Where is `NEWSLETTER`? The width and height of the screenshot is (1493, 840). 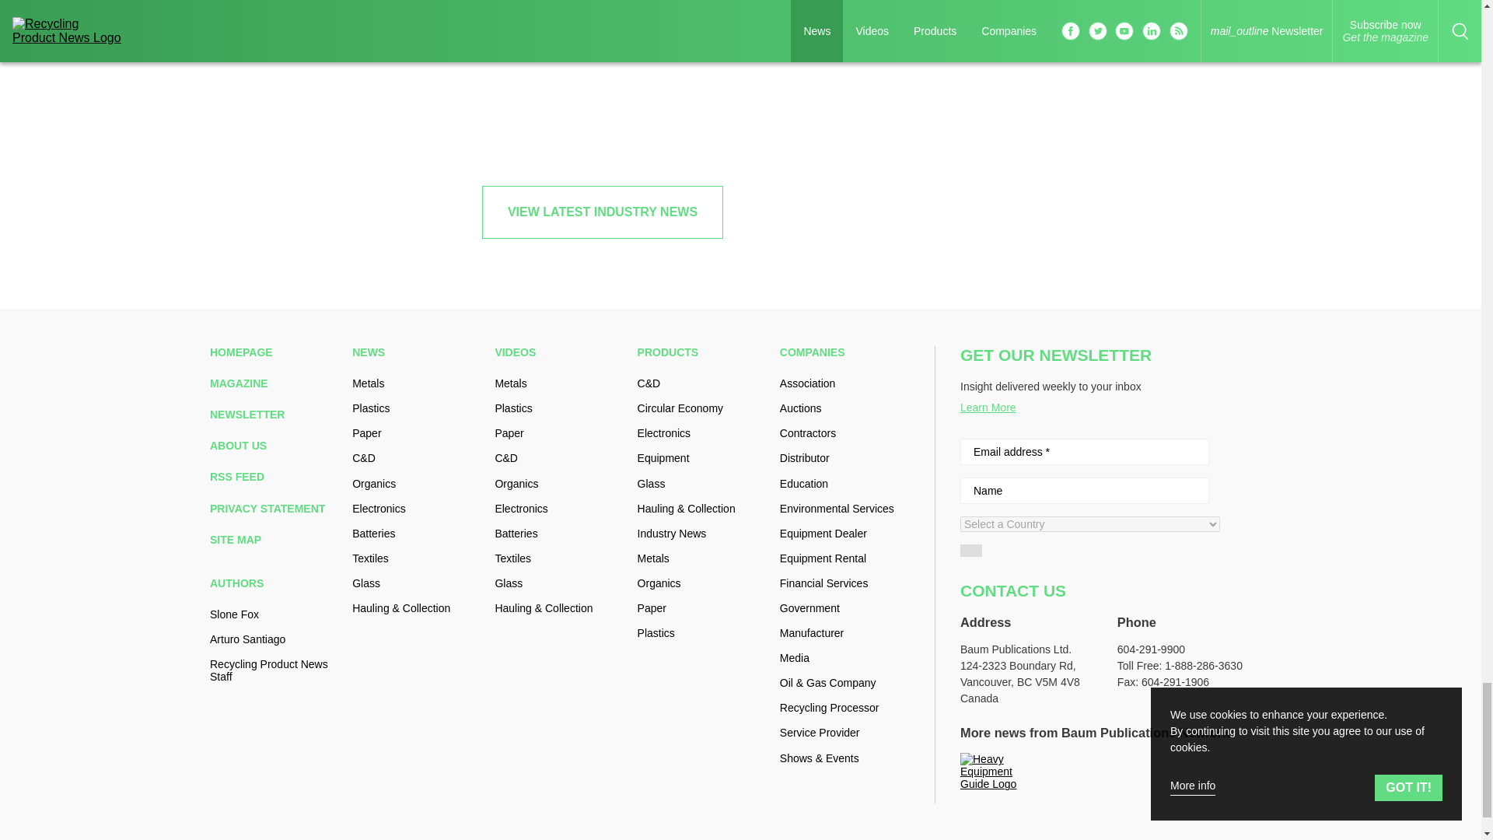
NEWSLETTER is located at coordinates (275, 414).